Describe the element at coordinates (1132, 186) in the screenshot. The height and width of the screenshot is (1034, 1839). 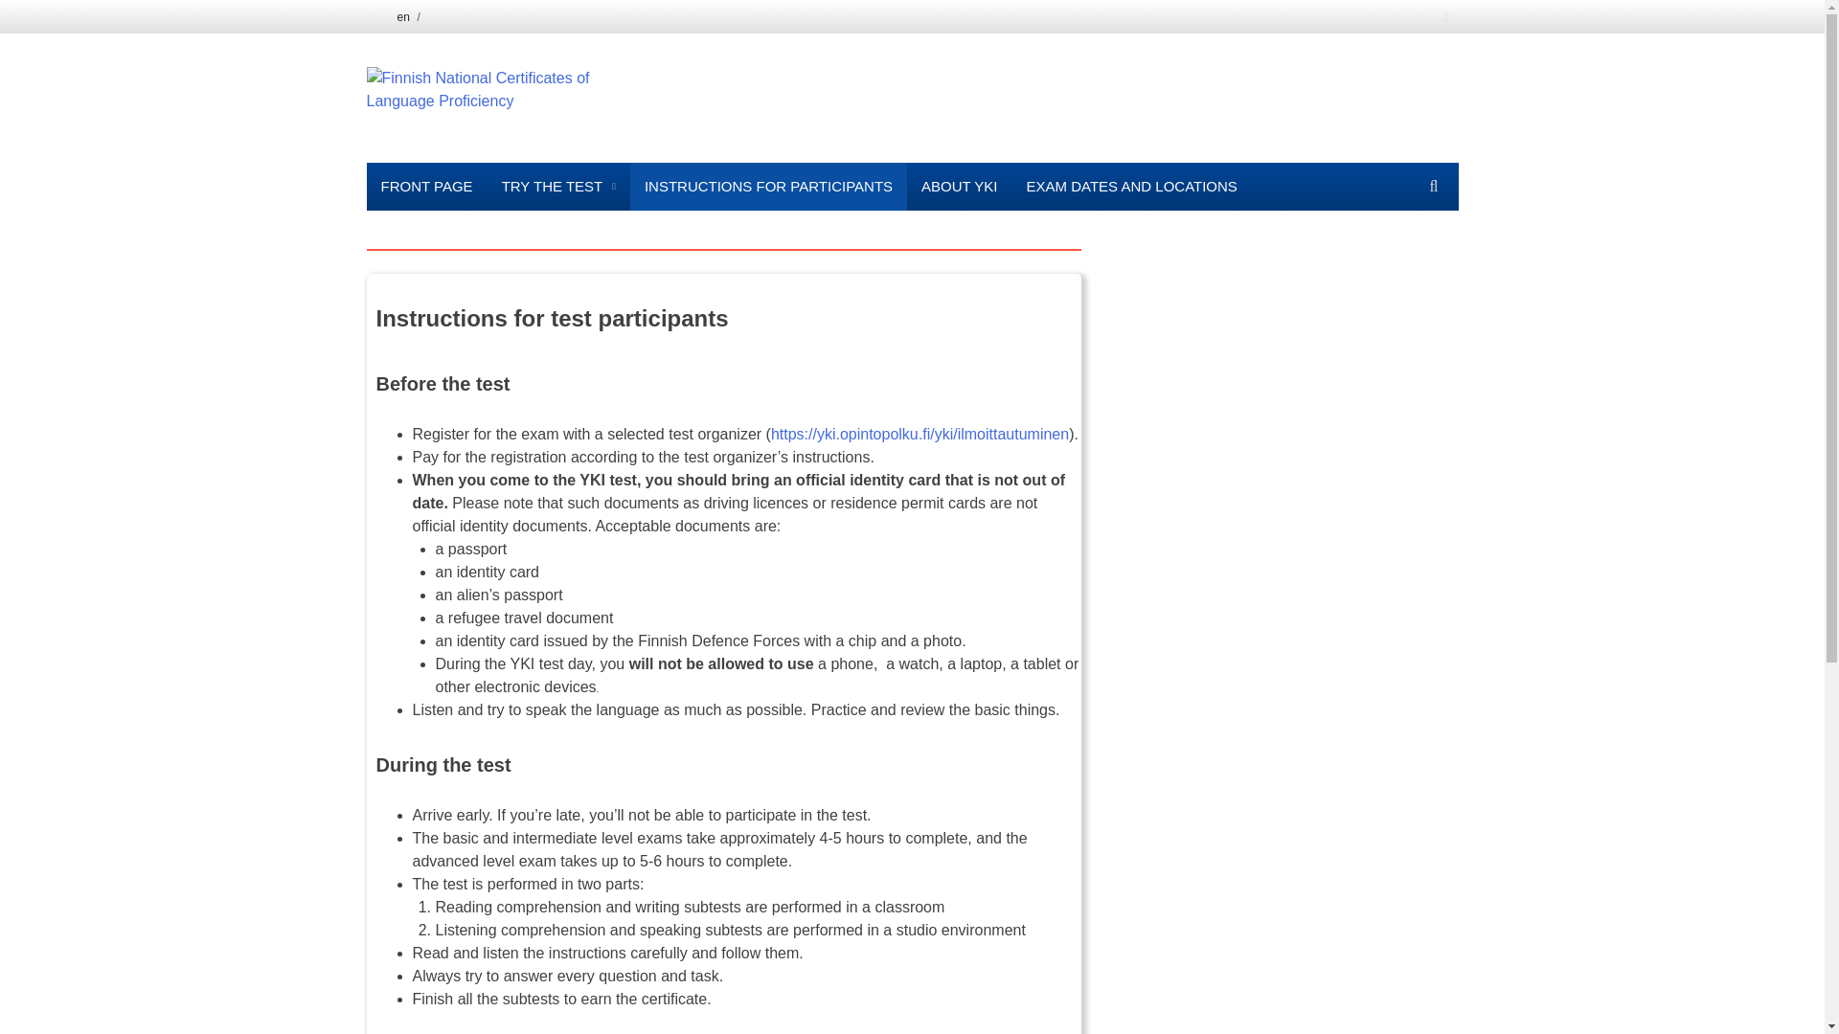
I see `EXAM DATES AND LOCATIONS` at that location.